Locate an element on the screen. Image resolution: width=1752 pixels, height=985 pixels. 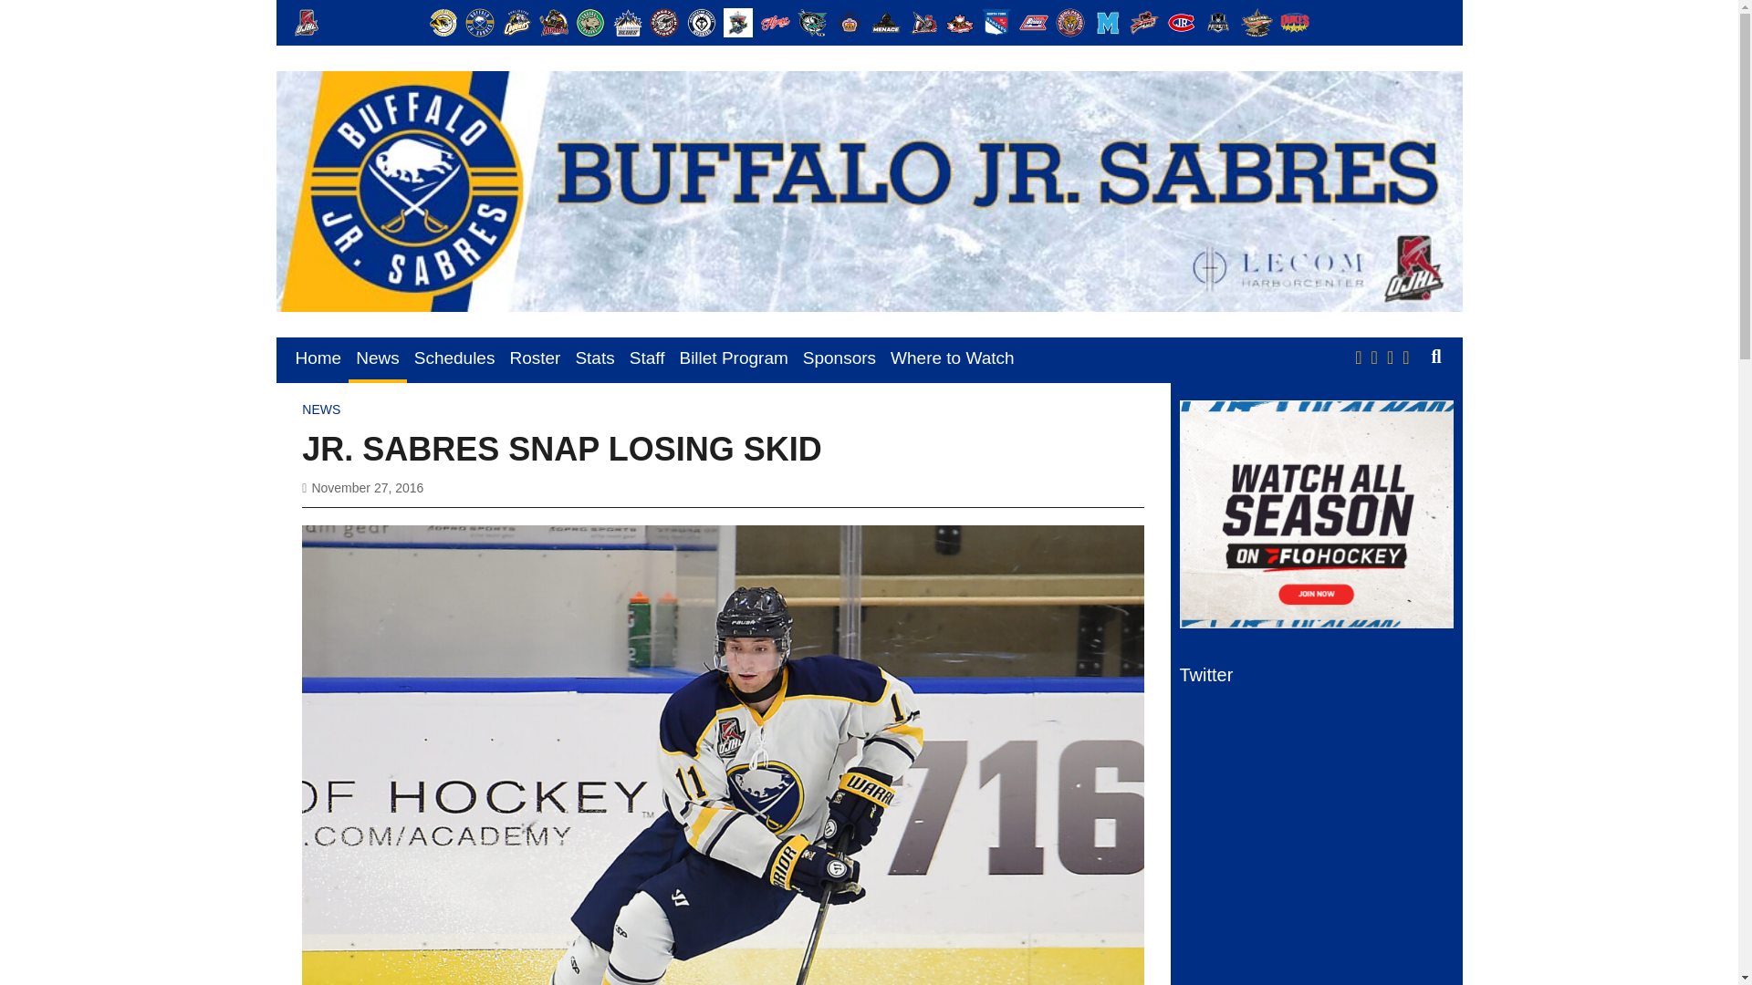
Buffalo Jr. Sabres is located at coordinates (480, 22).